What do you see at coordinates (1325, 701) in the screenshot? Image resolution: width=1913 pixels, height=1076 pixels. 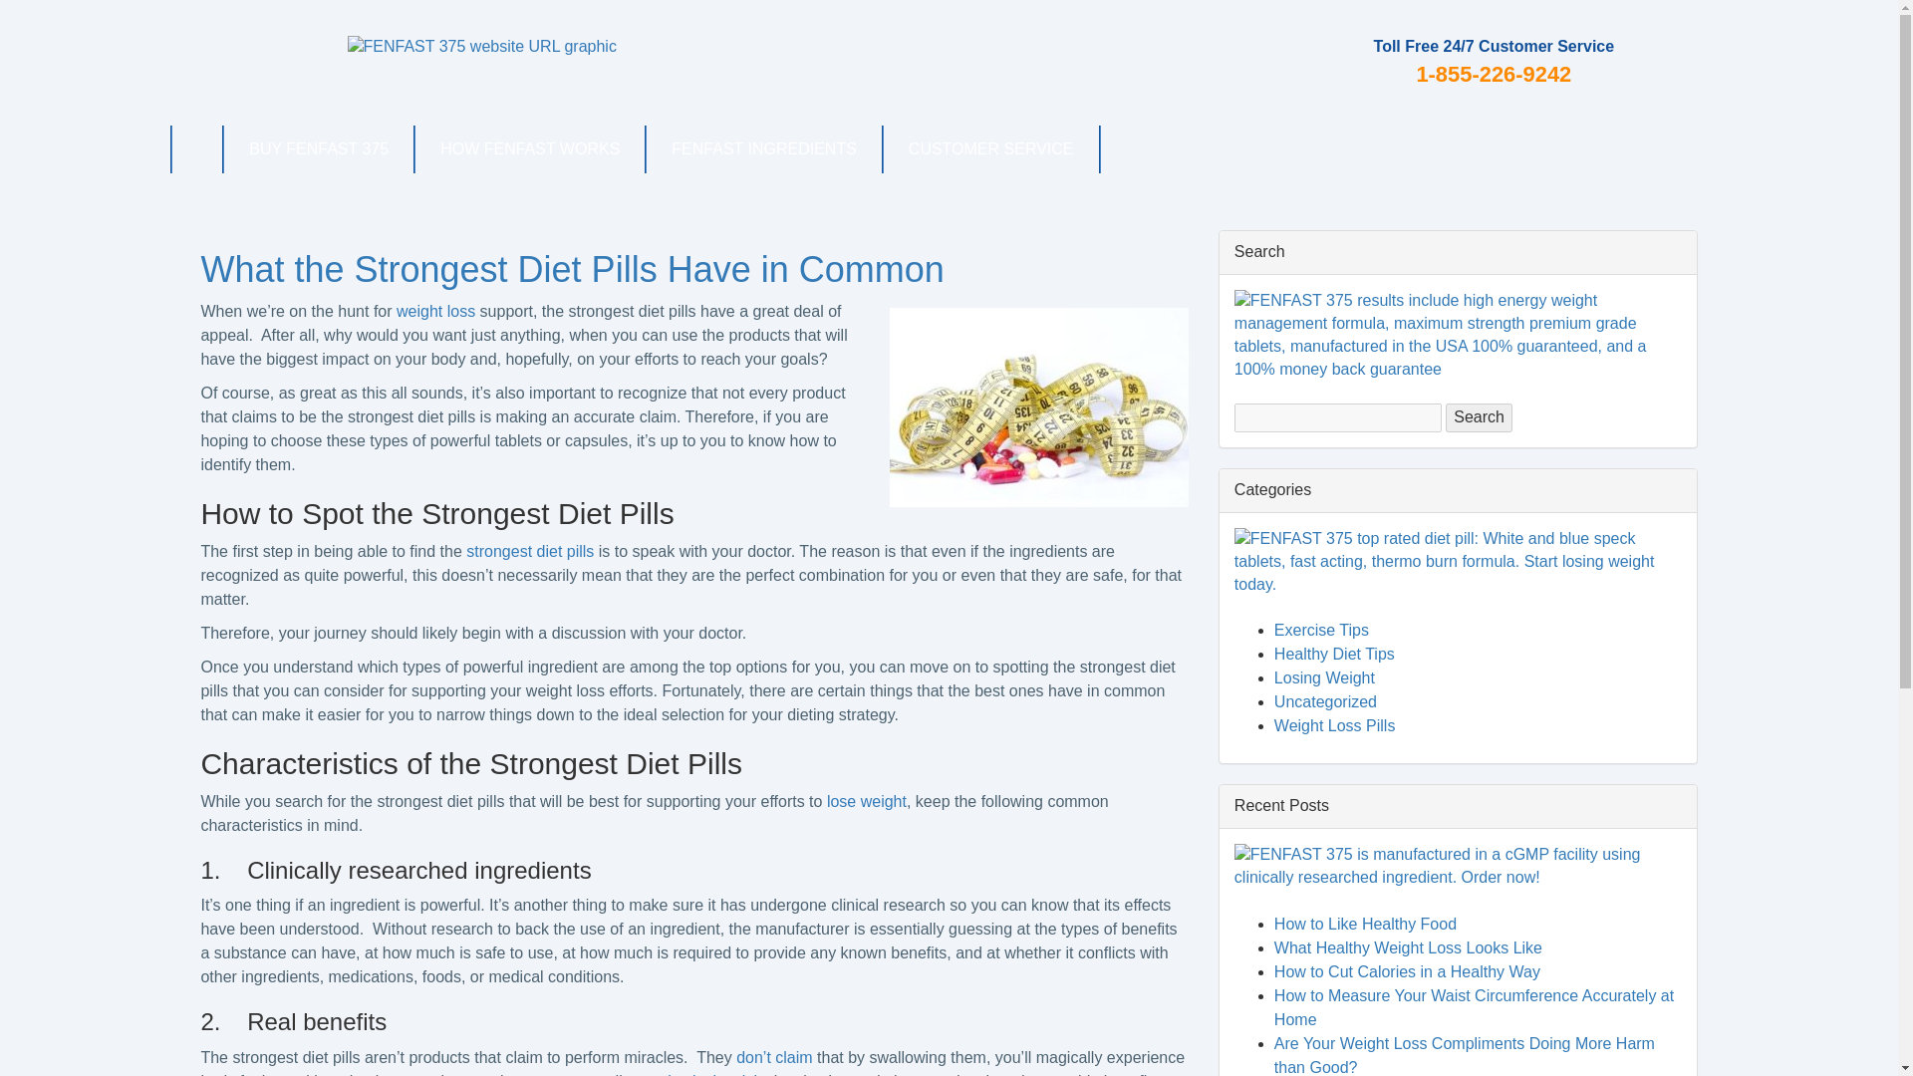 I see `Uncategorized` at bounding box center [1325, 701].